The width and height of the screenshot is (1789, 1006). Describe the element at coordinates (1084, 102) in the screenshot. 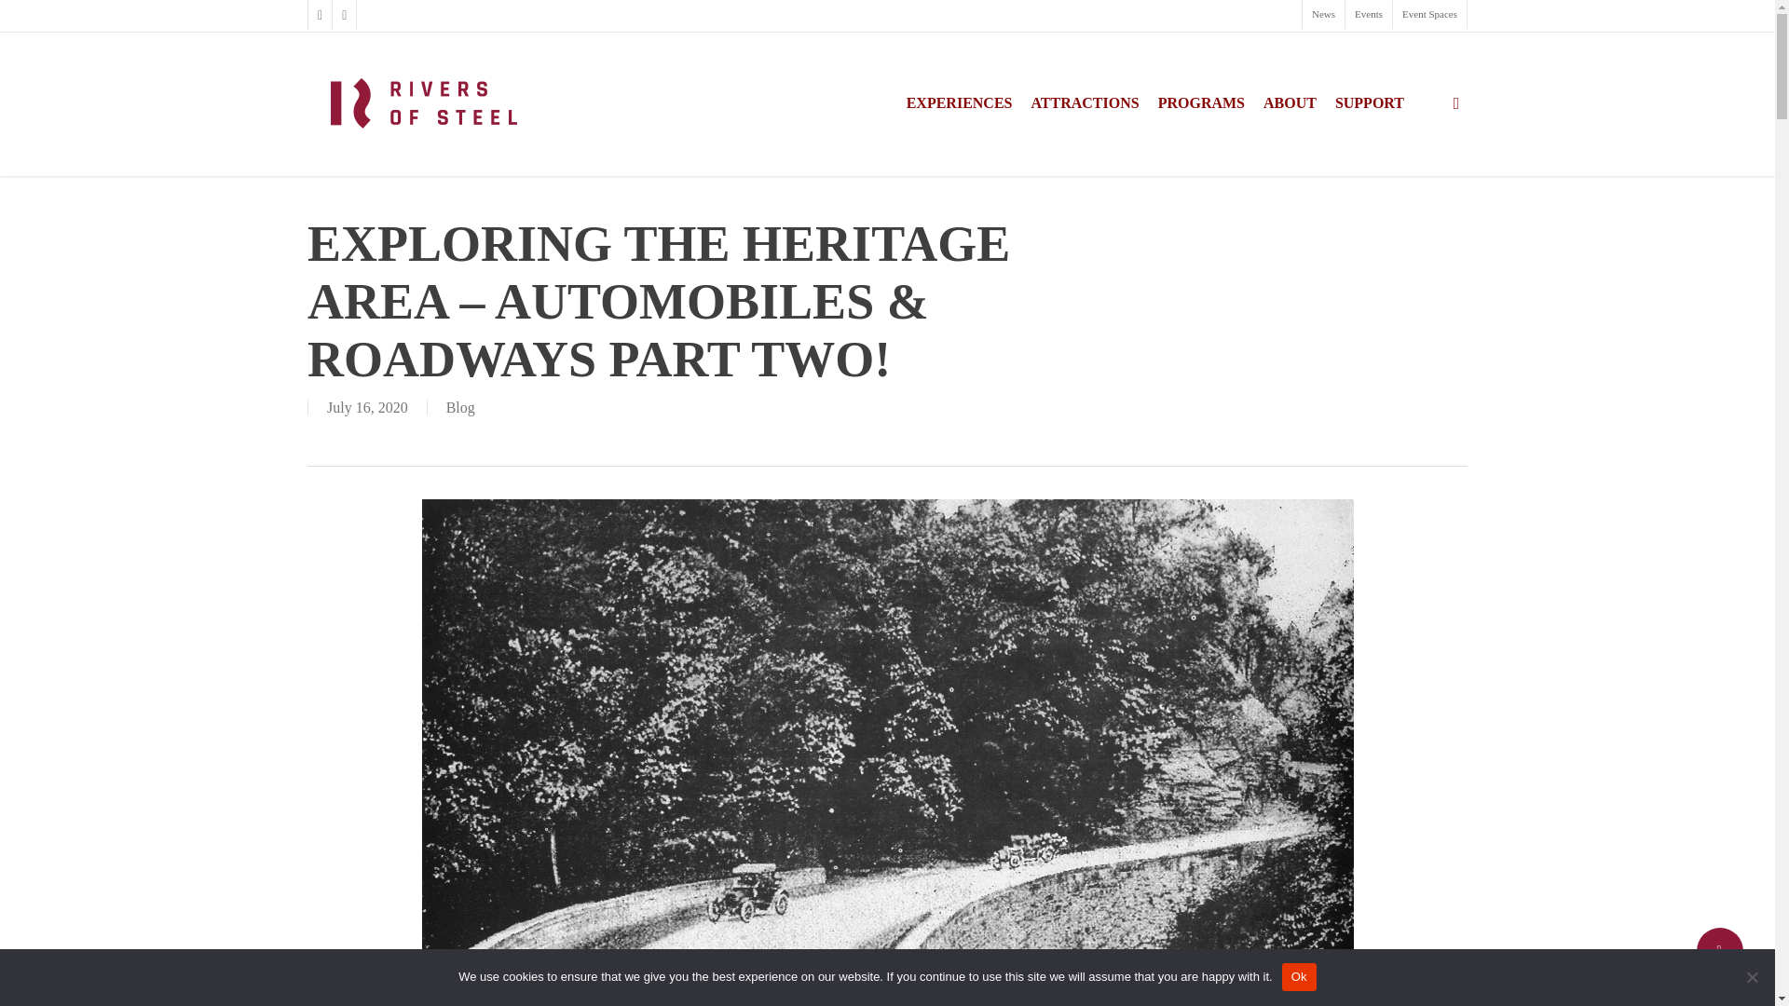

I see `ATTRACTIONS` at that location.